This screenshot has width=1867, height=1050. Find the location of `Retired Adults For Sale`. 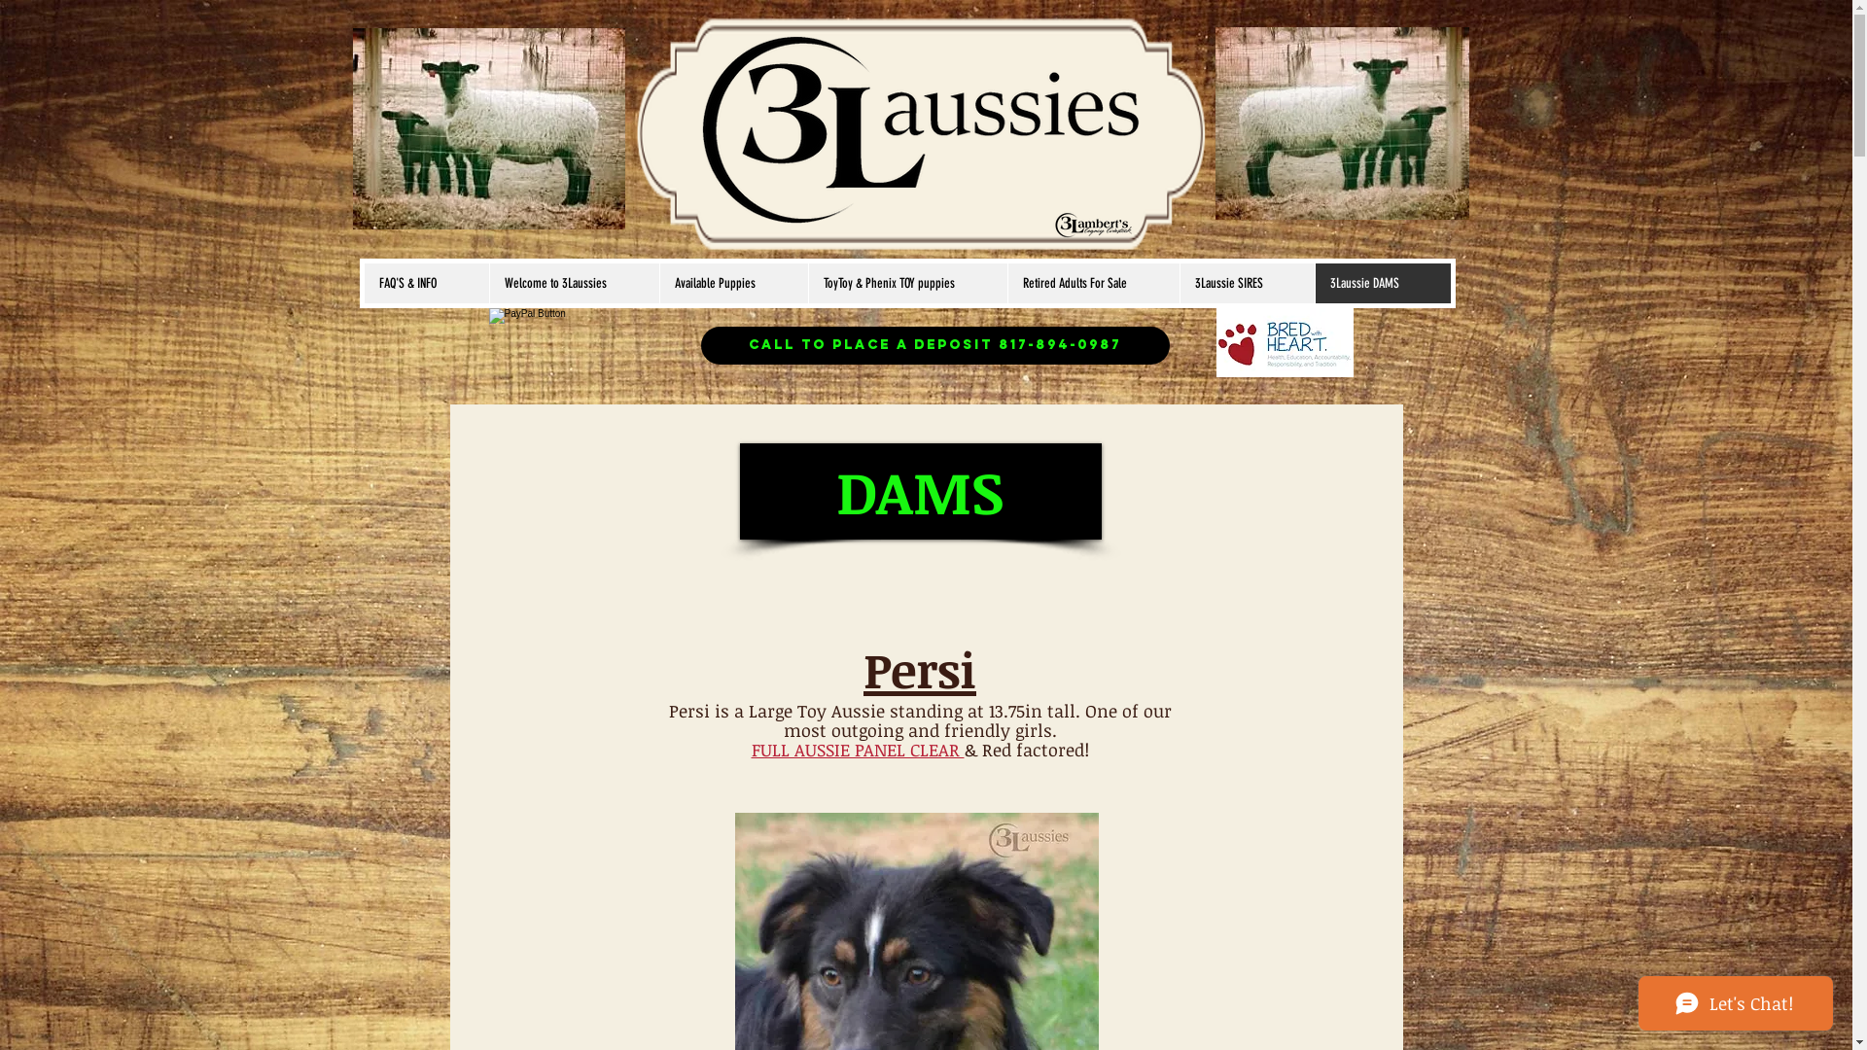

Retired Adults For Sale is located at coordinates (1093, 283).